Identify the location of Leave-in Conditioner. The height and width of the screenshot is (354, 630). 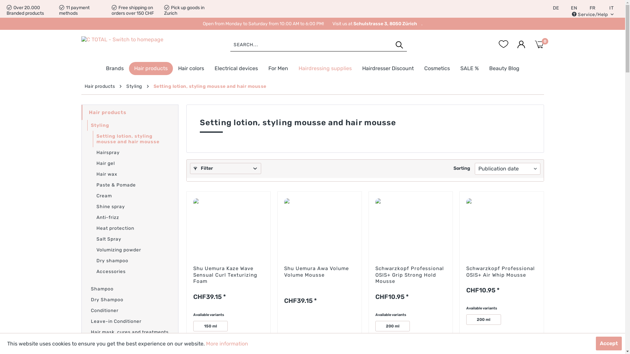
(130, 321).